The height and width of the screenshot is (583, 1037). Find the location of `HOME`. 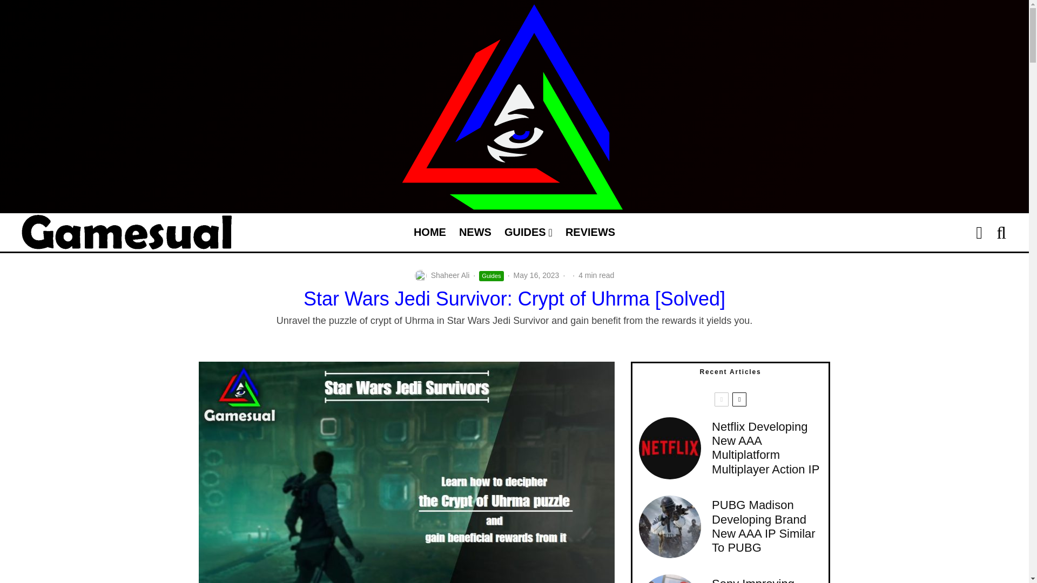

HOME is located at coordinates (430, 232).